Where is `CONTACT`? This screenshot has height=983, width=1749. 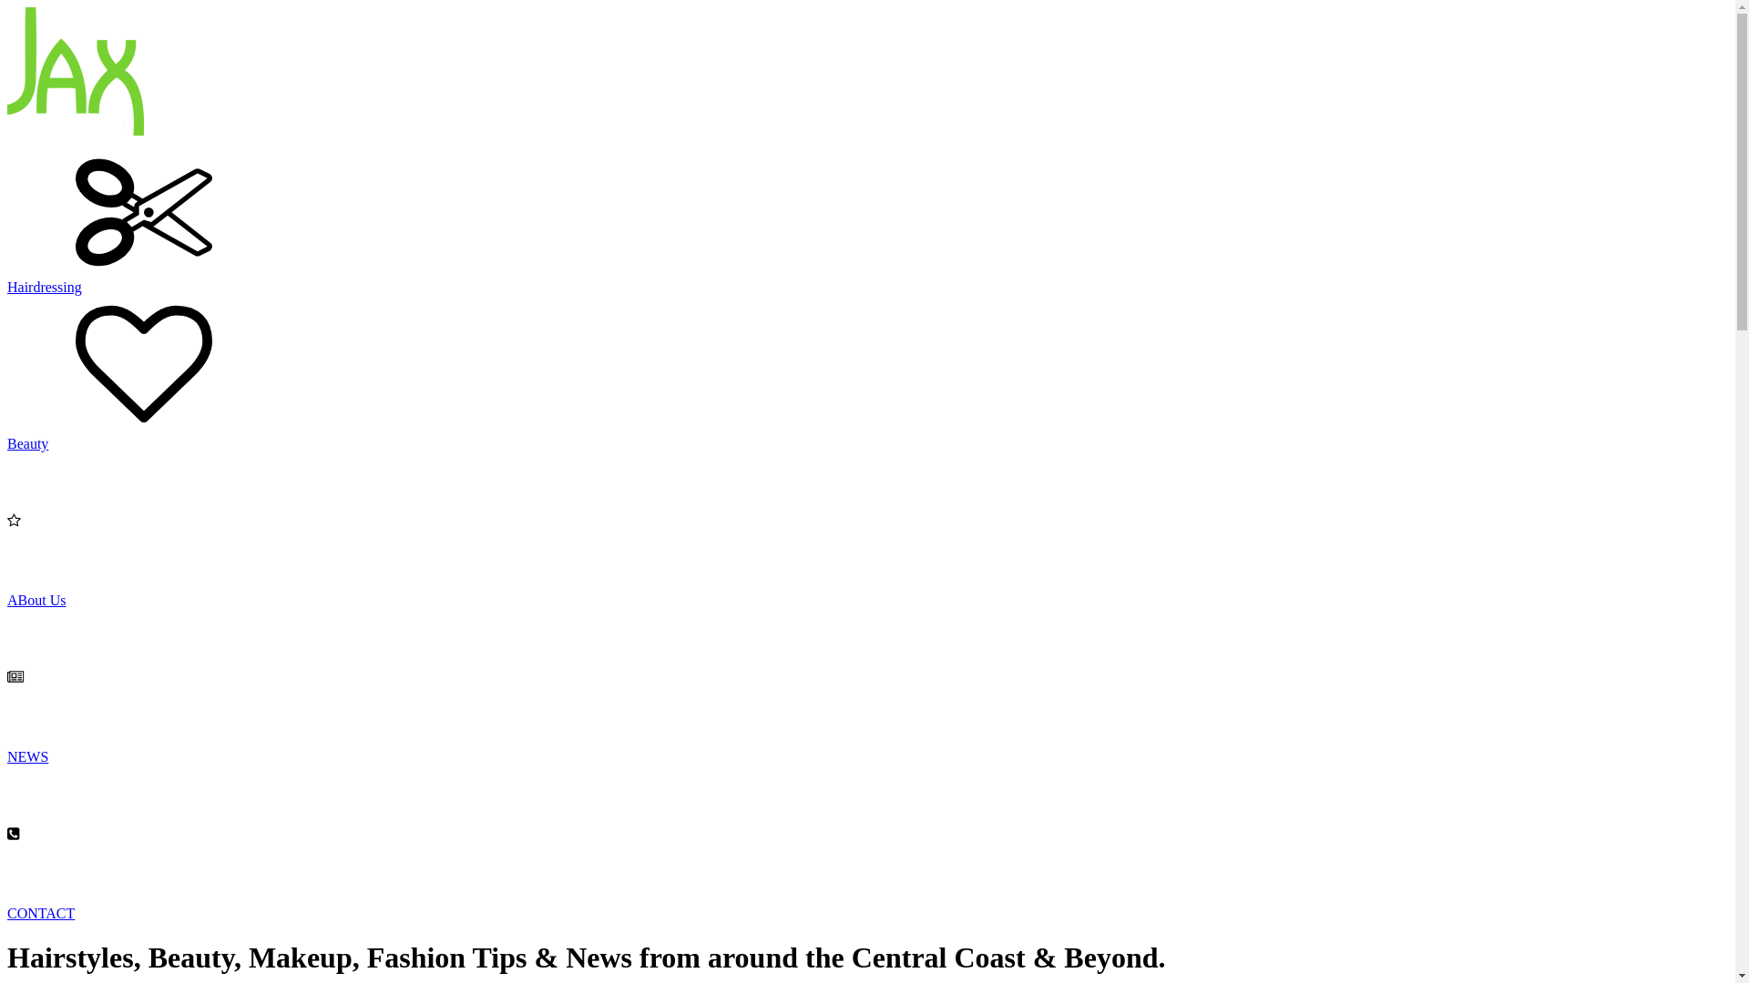
CONTACT is located at coordinates (867, 906).